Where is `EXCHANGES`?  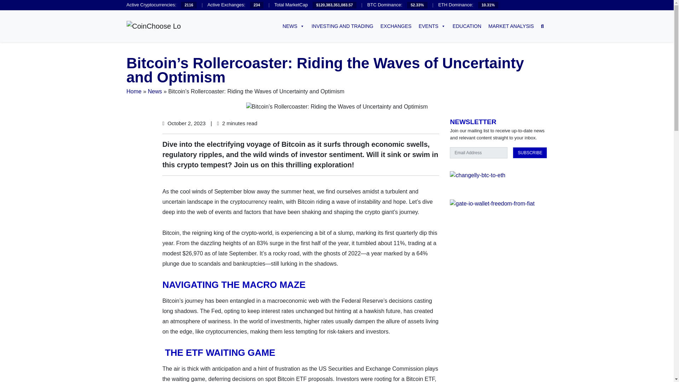 EXCHANGES is located at coordinates (396, 26).